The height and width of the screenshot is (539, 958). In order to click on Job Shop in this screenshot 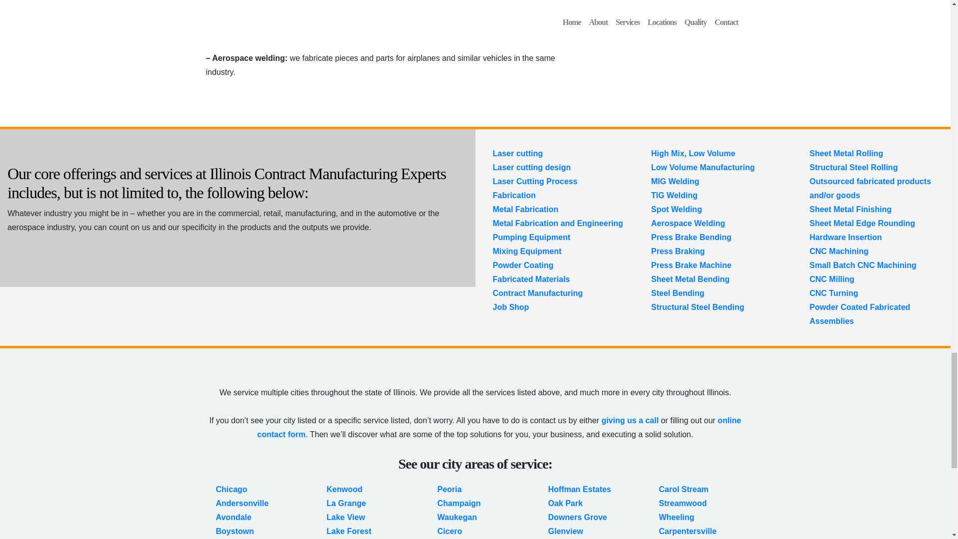, I will do `click(511, 307)`.